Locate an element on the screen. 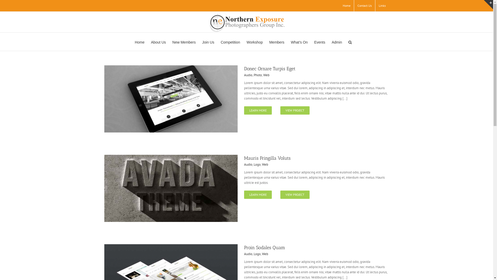 Image resolution: width=497 pixels, height=280 pixels. VIEW PROJECT is located at coordinates (295, 110).